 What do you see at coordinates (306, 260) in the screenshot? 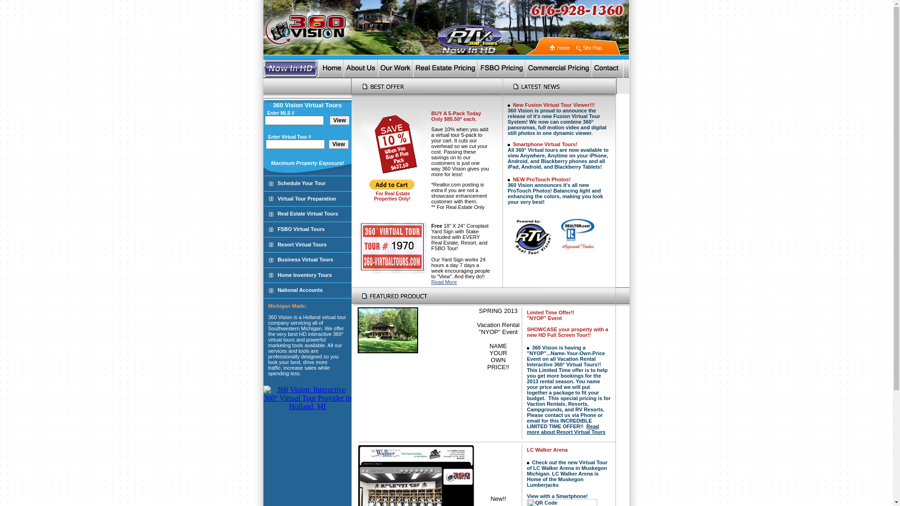
I see `Business Virtual Tours` at bounding box center [306, 260].